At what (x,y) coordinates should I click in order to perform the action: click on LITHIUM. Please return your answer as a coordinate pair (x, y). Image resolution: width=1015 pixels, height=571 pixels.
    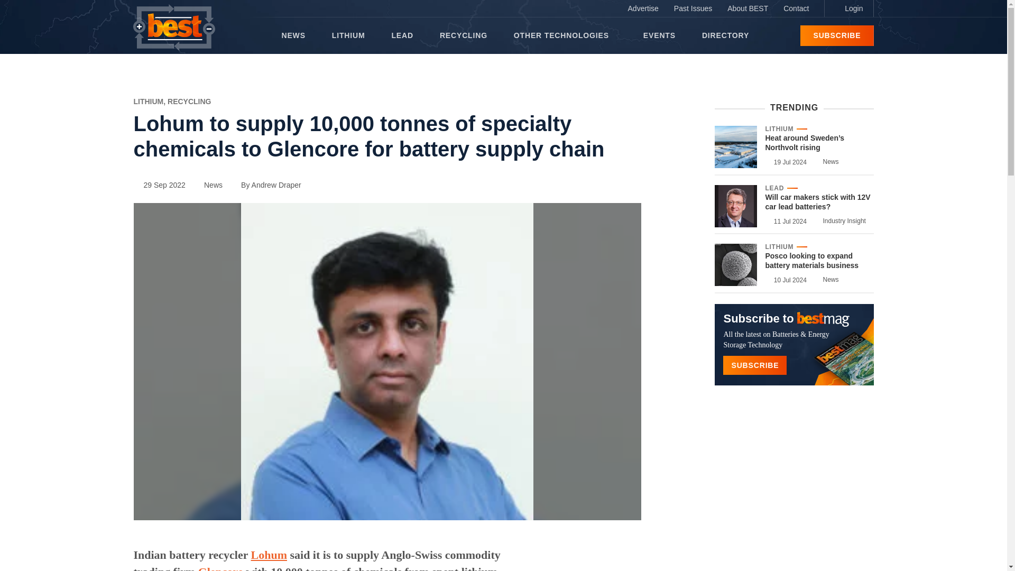
    Looking at the image, I should click on (348, 35).